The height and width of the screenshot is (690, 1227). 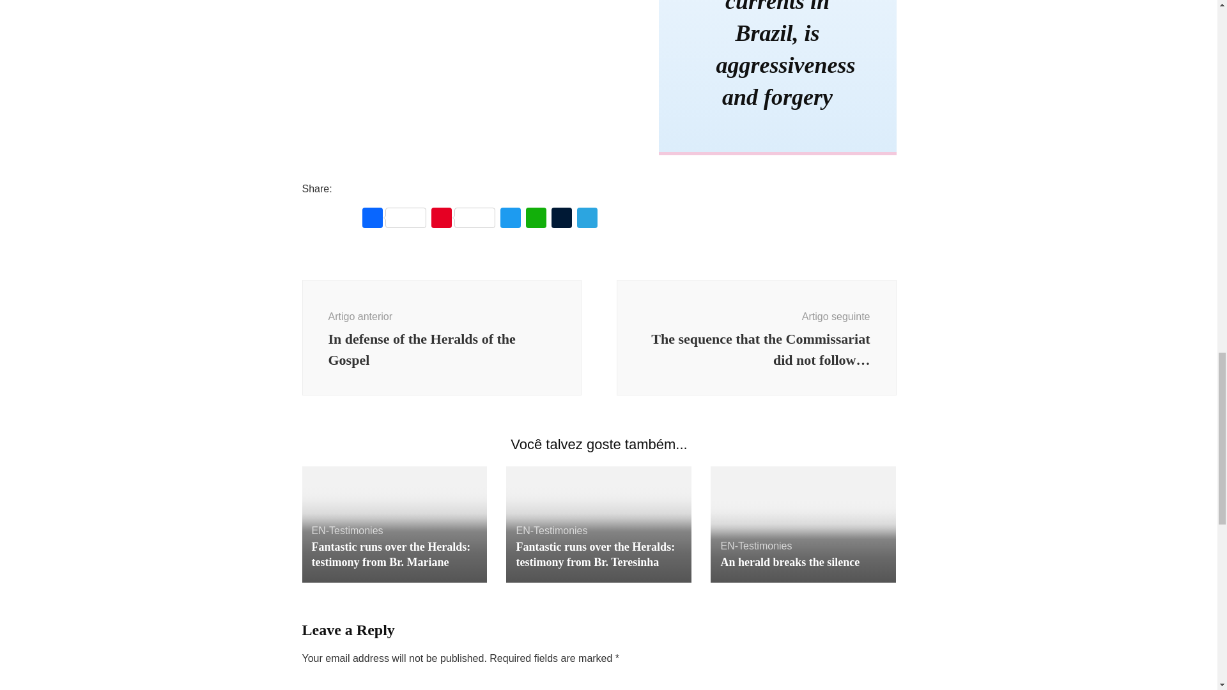 What do you see at coordinates (561, 219) in the screenshot?
I see `Tumblr` at bounding box center [561, 219].